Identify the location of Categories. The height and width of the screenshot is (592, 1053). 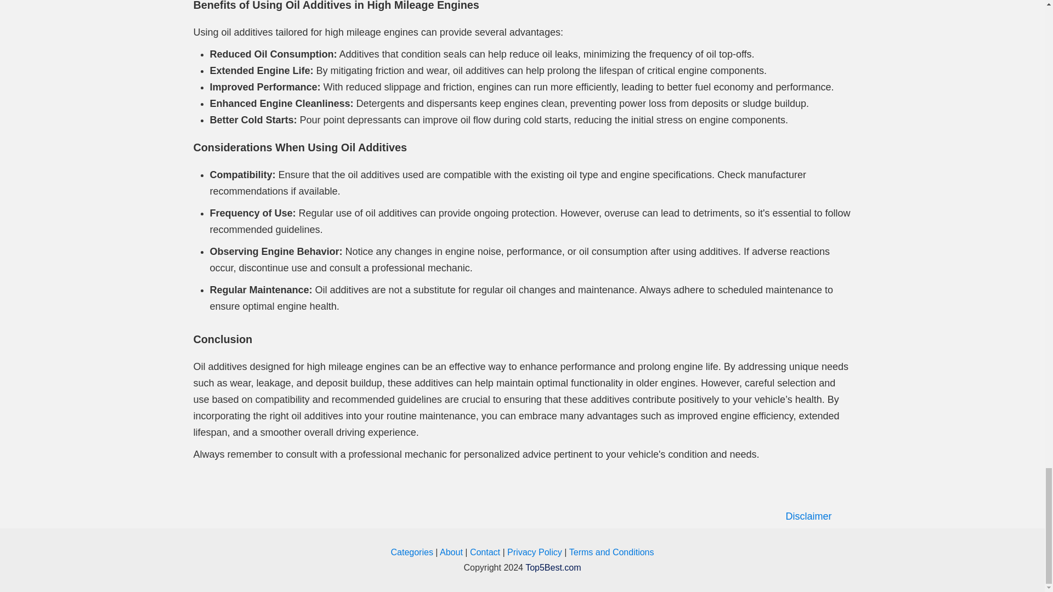
(413, 553).